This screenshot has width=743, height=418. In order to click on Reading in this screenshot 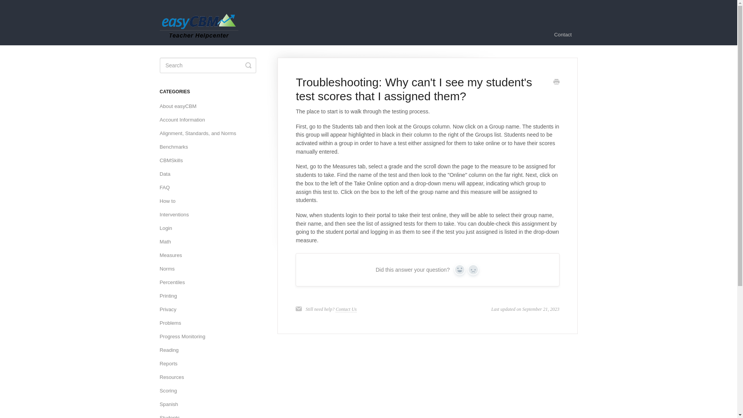, I will do `click(172, 350)`.